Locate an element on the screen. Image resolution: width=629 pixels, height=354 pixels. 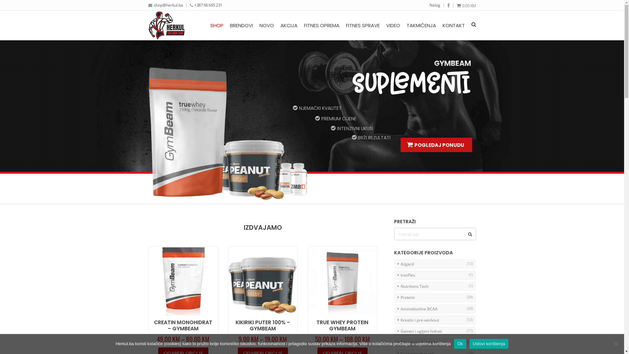
Stimulansi hormona is located at coordinates (435, 342).